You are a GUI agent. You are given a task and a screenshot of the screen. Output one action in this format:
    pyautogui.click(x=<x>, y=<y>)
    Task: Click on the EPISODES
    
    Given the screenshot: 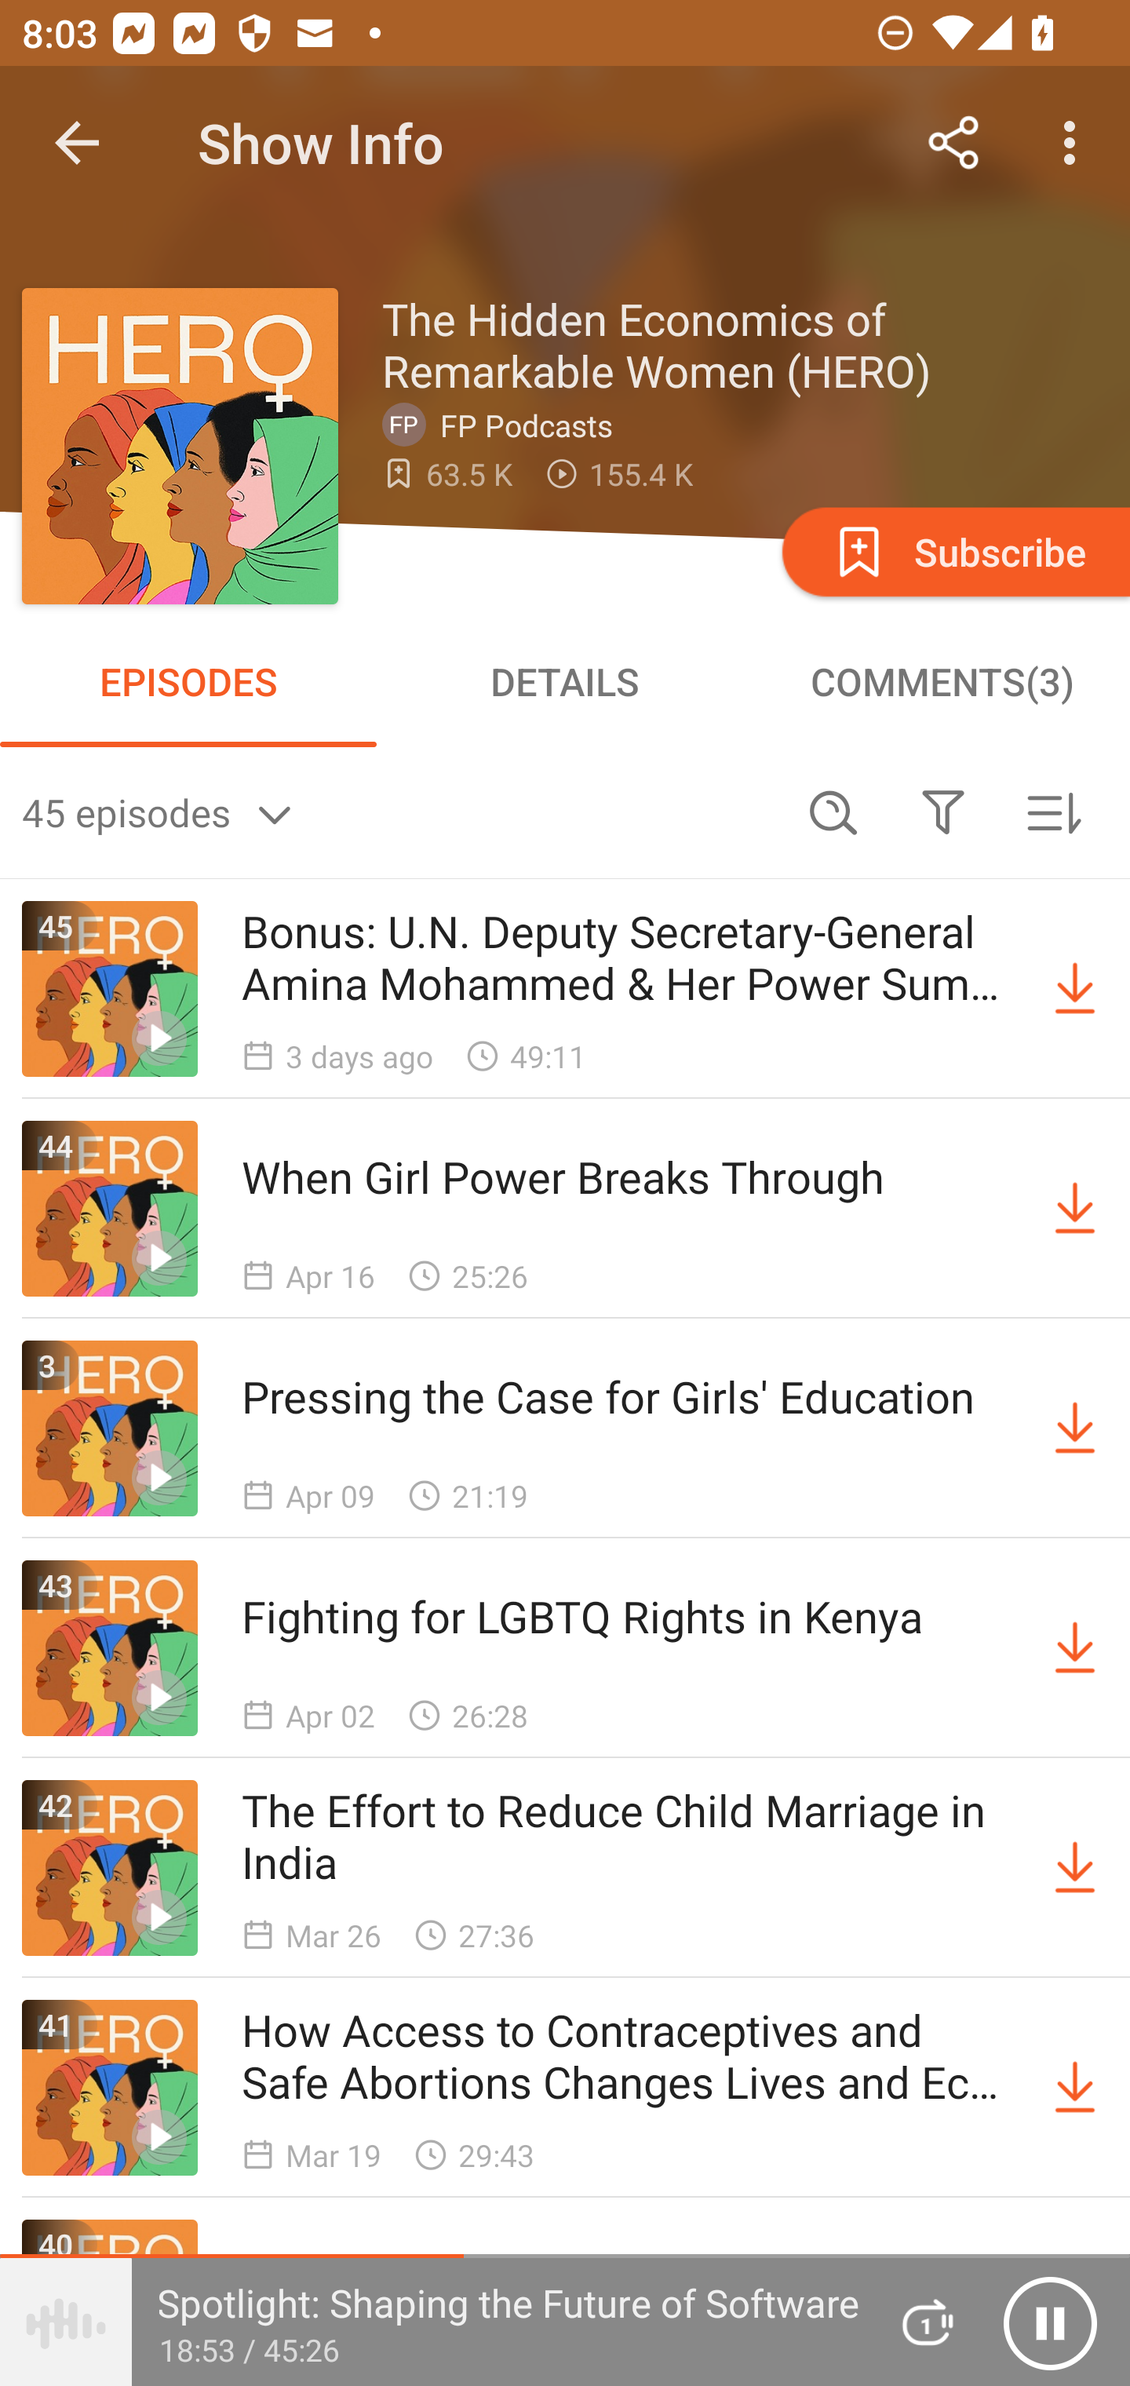 What is the action you would take?
    pyautogui.click(x=188, y=681)
    